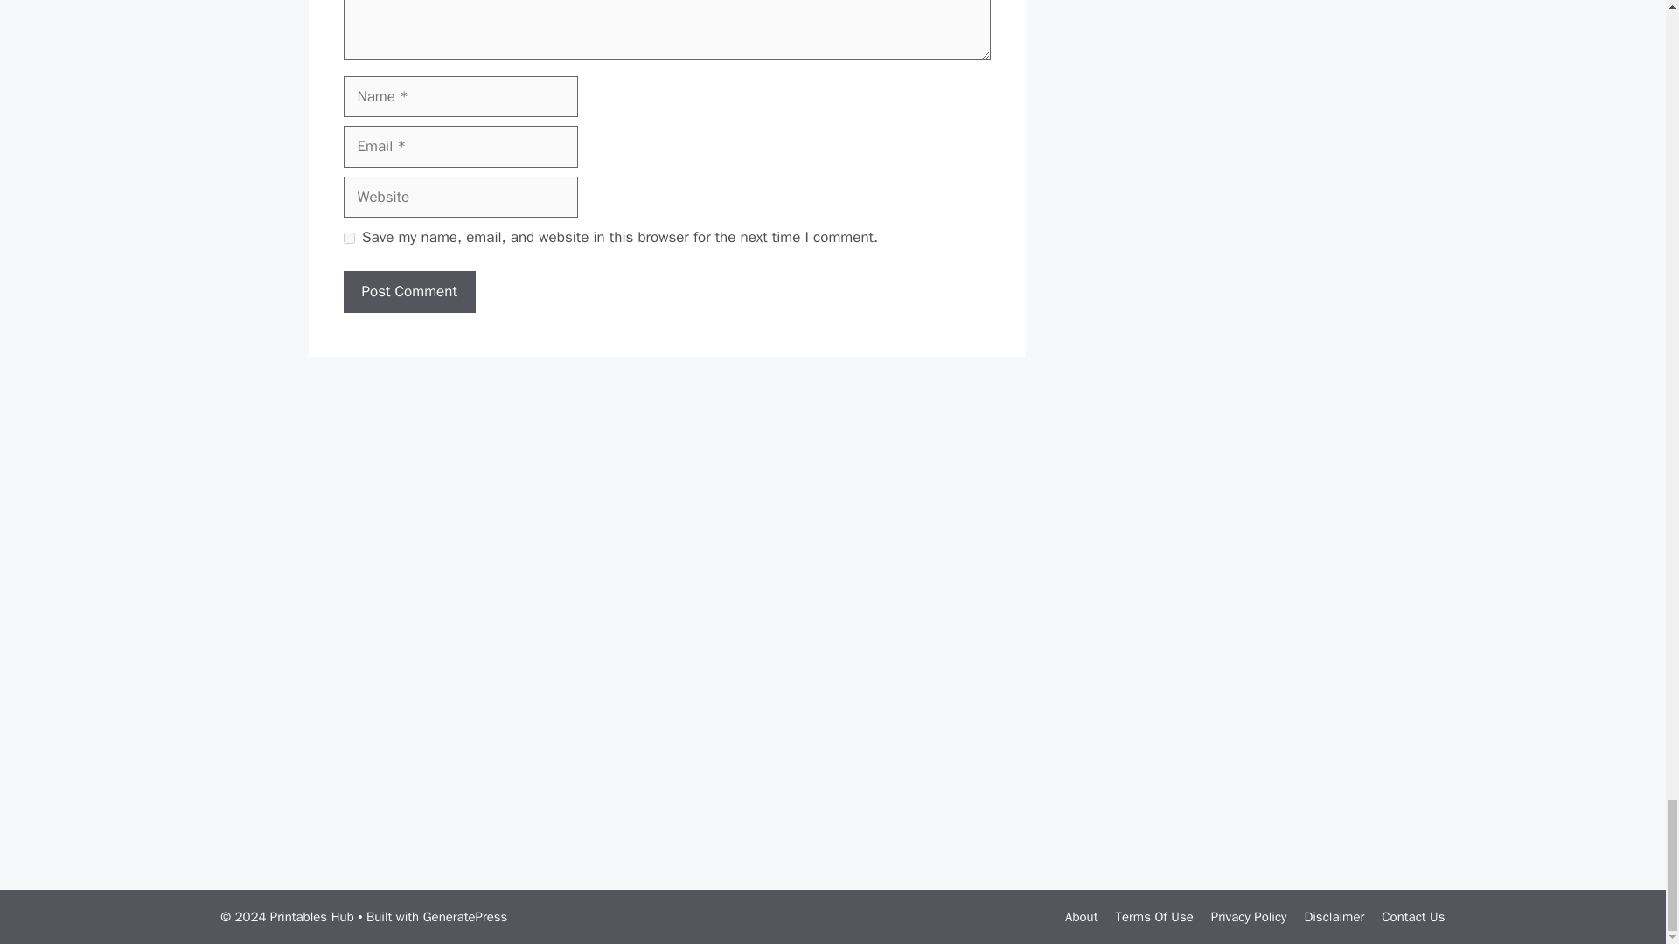 This screenshot has width=1679, height=944. I want to click on Disclaimer, so click(1334, 917).